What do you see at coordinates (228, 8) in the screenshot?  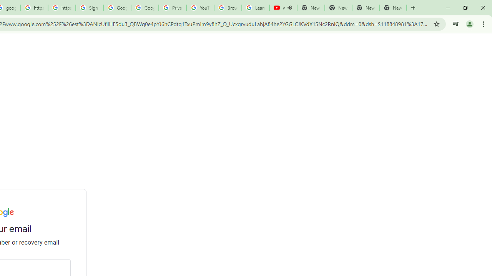 I see `Browse Chrome as a guest - Computer - Google Chrome Help` at bounding box center [228, 8].